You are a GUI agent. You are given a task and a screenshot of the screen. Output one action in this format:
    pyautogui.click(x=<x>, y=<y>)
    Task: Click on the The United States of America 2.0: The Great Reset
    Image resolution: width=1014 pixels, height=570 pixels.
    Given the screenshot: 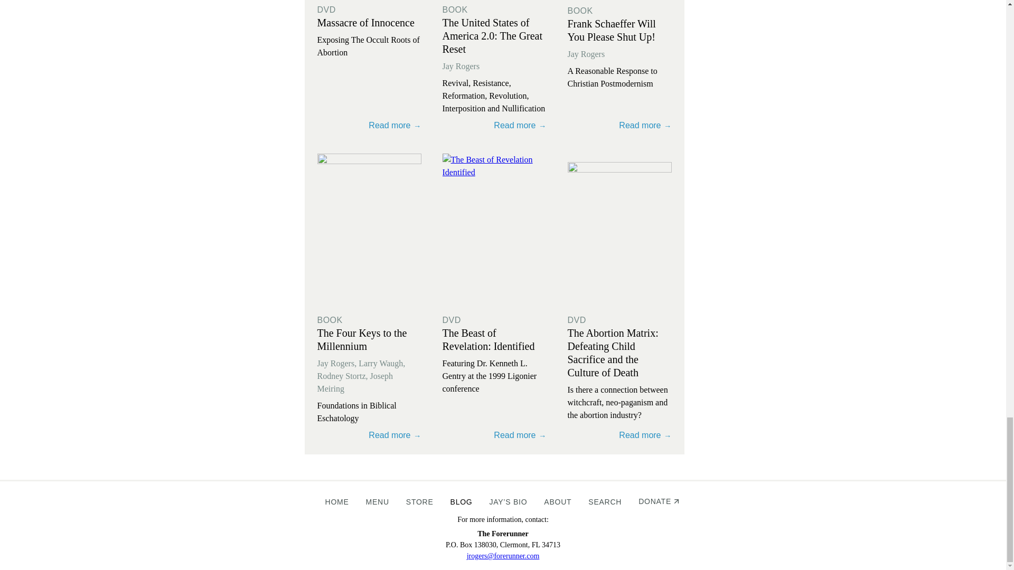 What is the action you would take?
    pyautogui.click(x=492, y=36)
    